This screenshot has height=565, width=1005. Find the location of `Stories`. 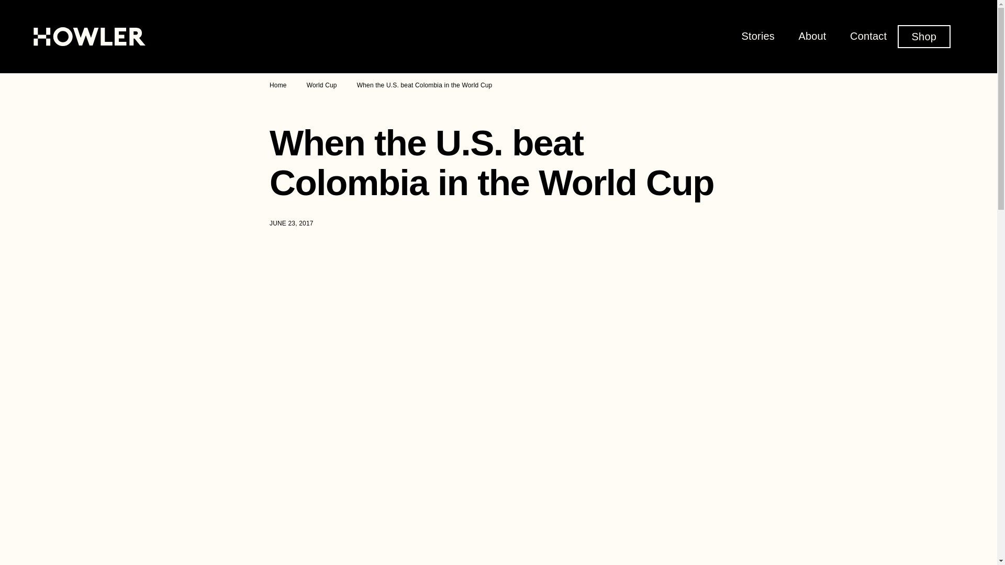

Stories is located at coordinates (758, 36).